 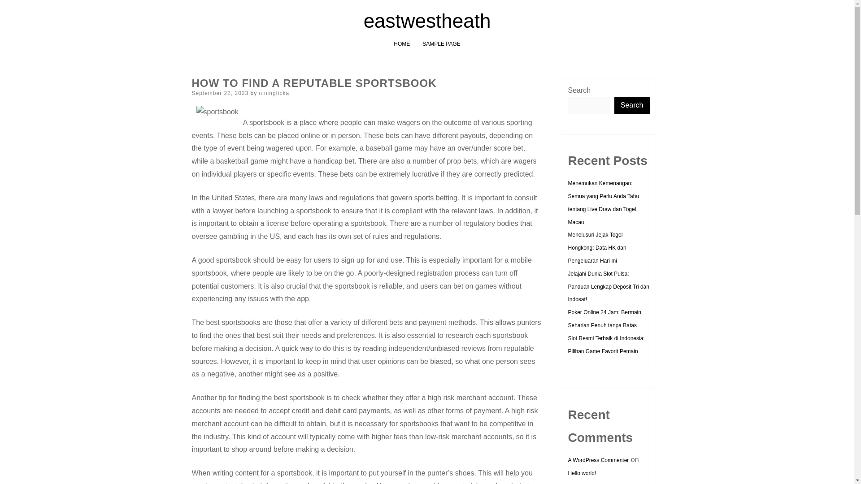 What do you see at coordinates (220, 93) in the screenshot?
I see `September 22, 2023` at bounding box center [220, 93].